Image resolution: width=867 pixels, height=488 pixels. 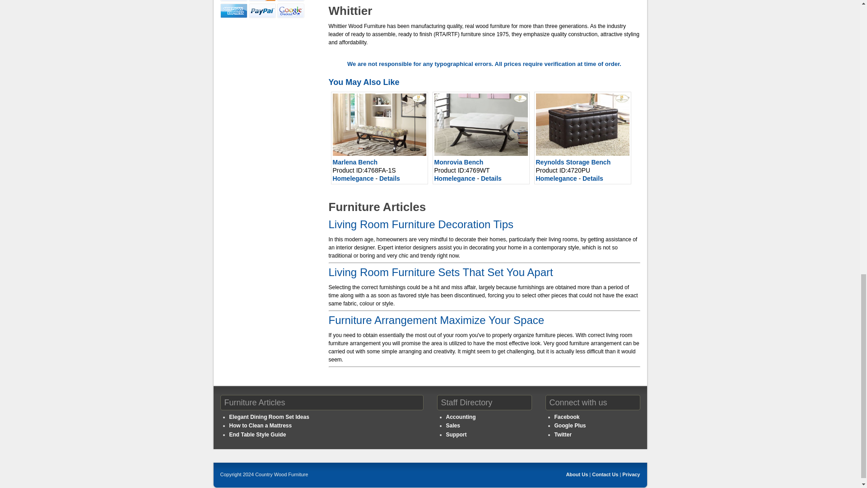 I want to click on Details, so click(x=389, y=178).